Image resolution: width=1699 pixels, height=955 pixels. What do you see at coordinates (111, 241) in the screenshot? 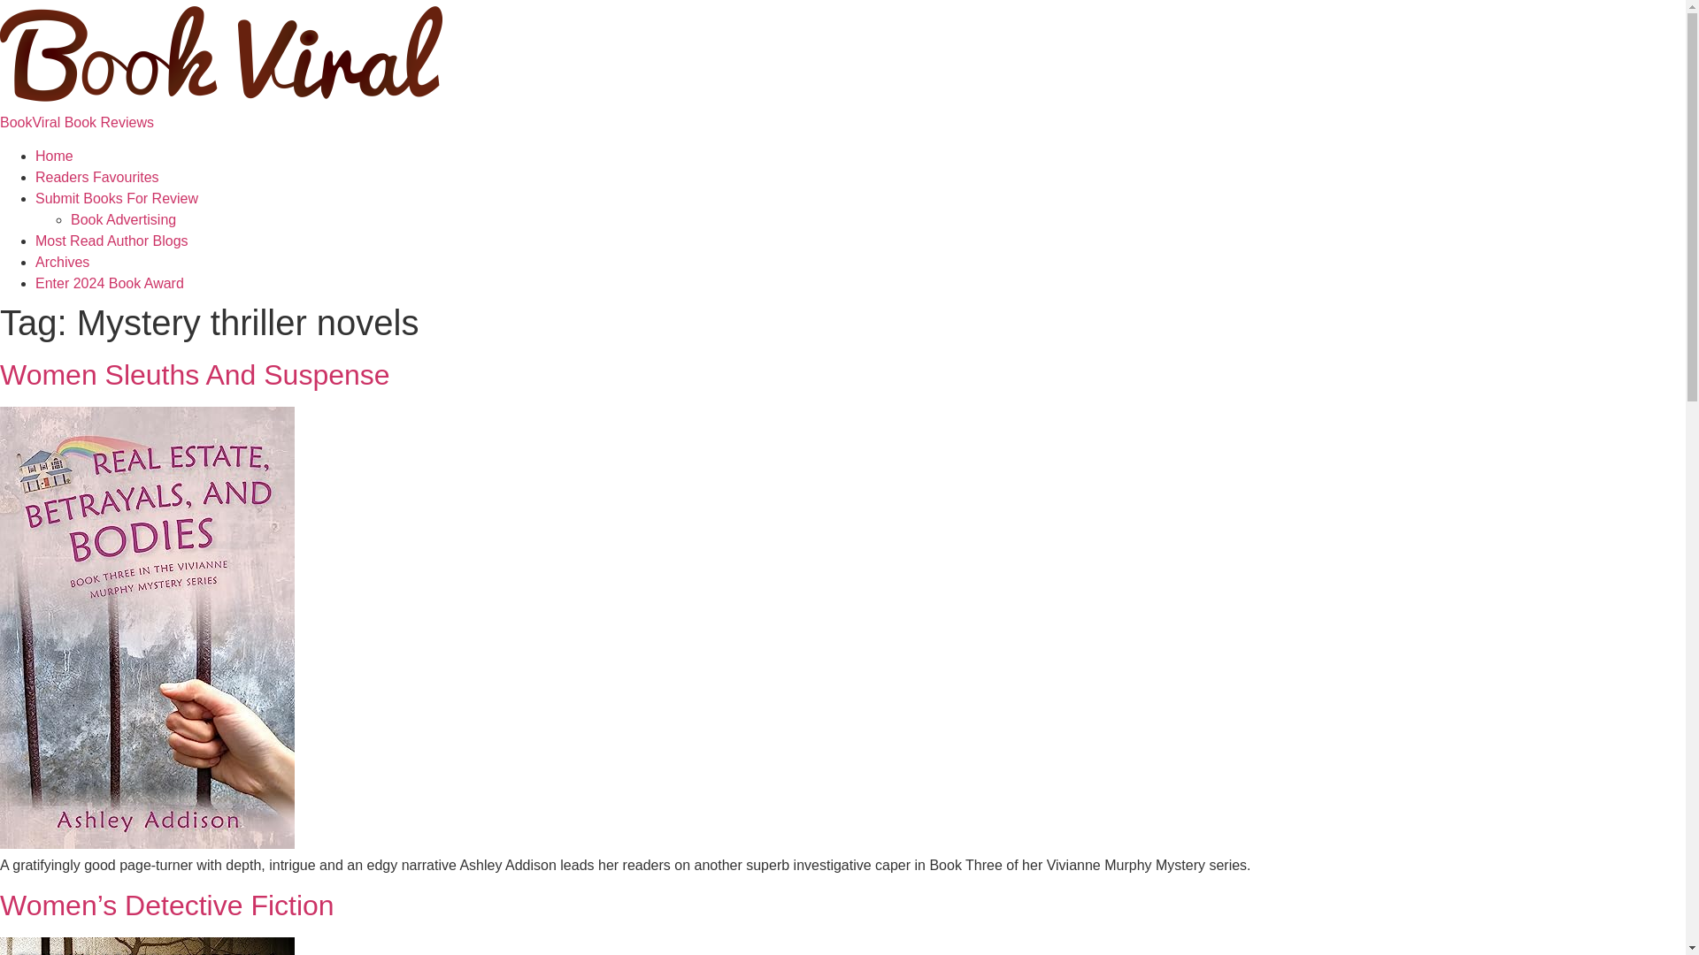
I see `Most Read Author Blogs` at bounding box center [111, 241].